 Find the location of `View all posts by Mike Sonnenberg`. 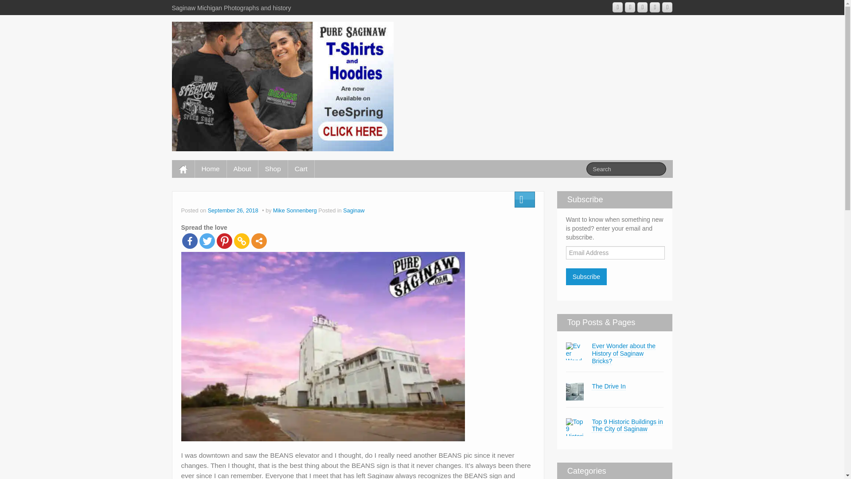

View all posts by Mike Sonnenberg is located at coordinates (295, 210).